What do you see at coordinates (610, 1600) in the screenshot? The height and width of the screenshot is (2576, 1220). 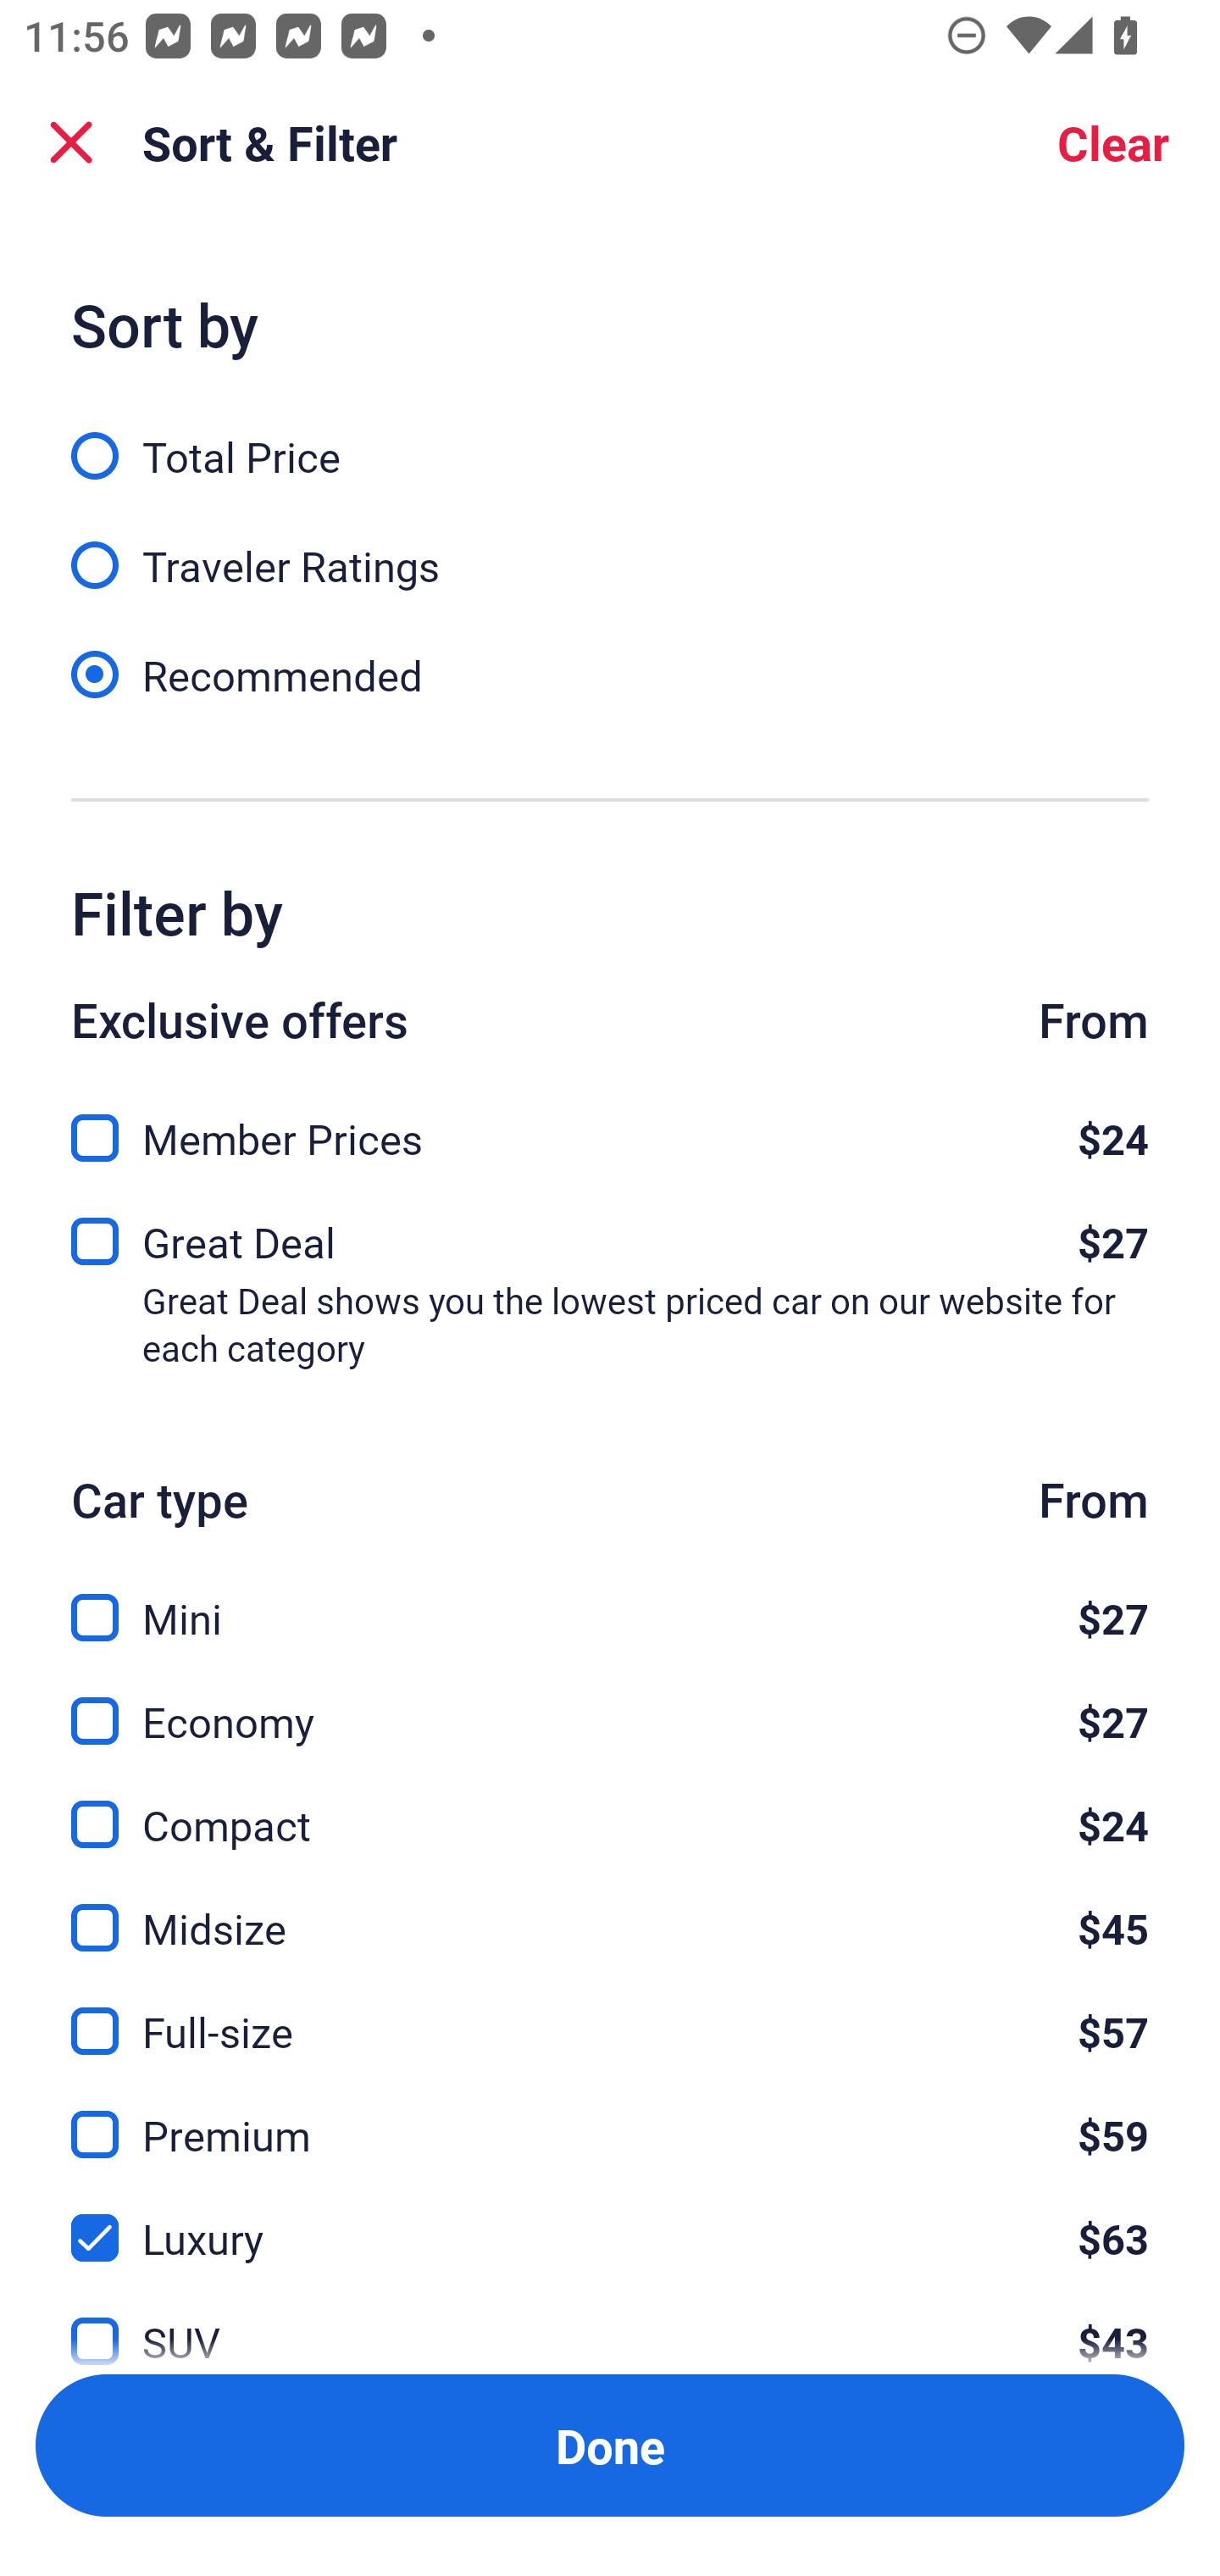 I see `Mini, $27 Mini $27` at bounding box center [610, 1600].